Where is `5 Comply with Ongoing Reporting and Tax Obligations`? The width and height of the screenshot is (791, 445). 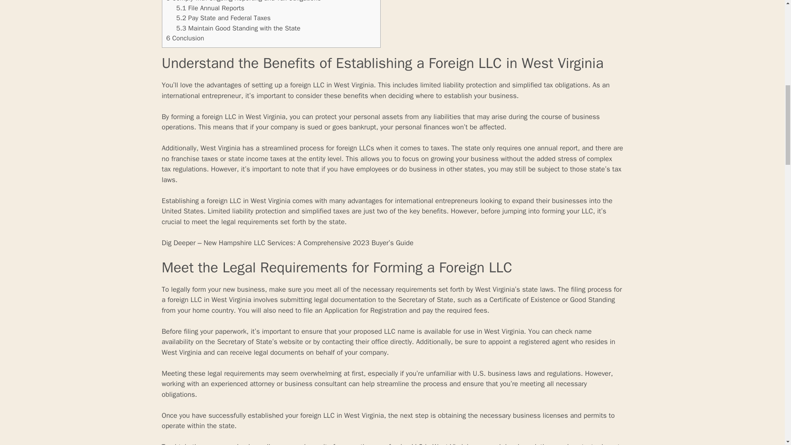
5 Comply with Ongoing Reporting and Tax Obligations is located at coordinates (243, 1).